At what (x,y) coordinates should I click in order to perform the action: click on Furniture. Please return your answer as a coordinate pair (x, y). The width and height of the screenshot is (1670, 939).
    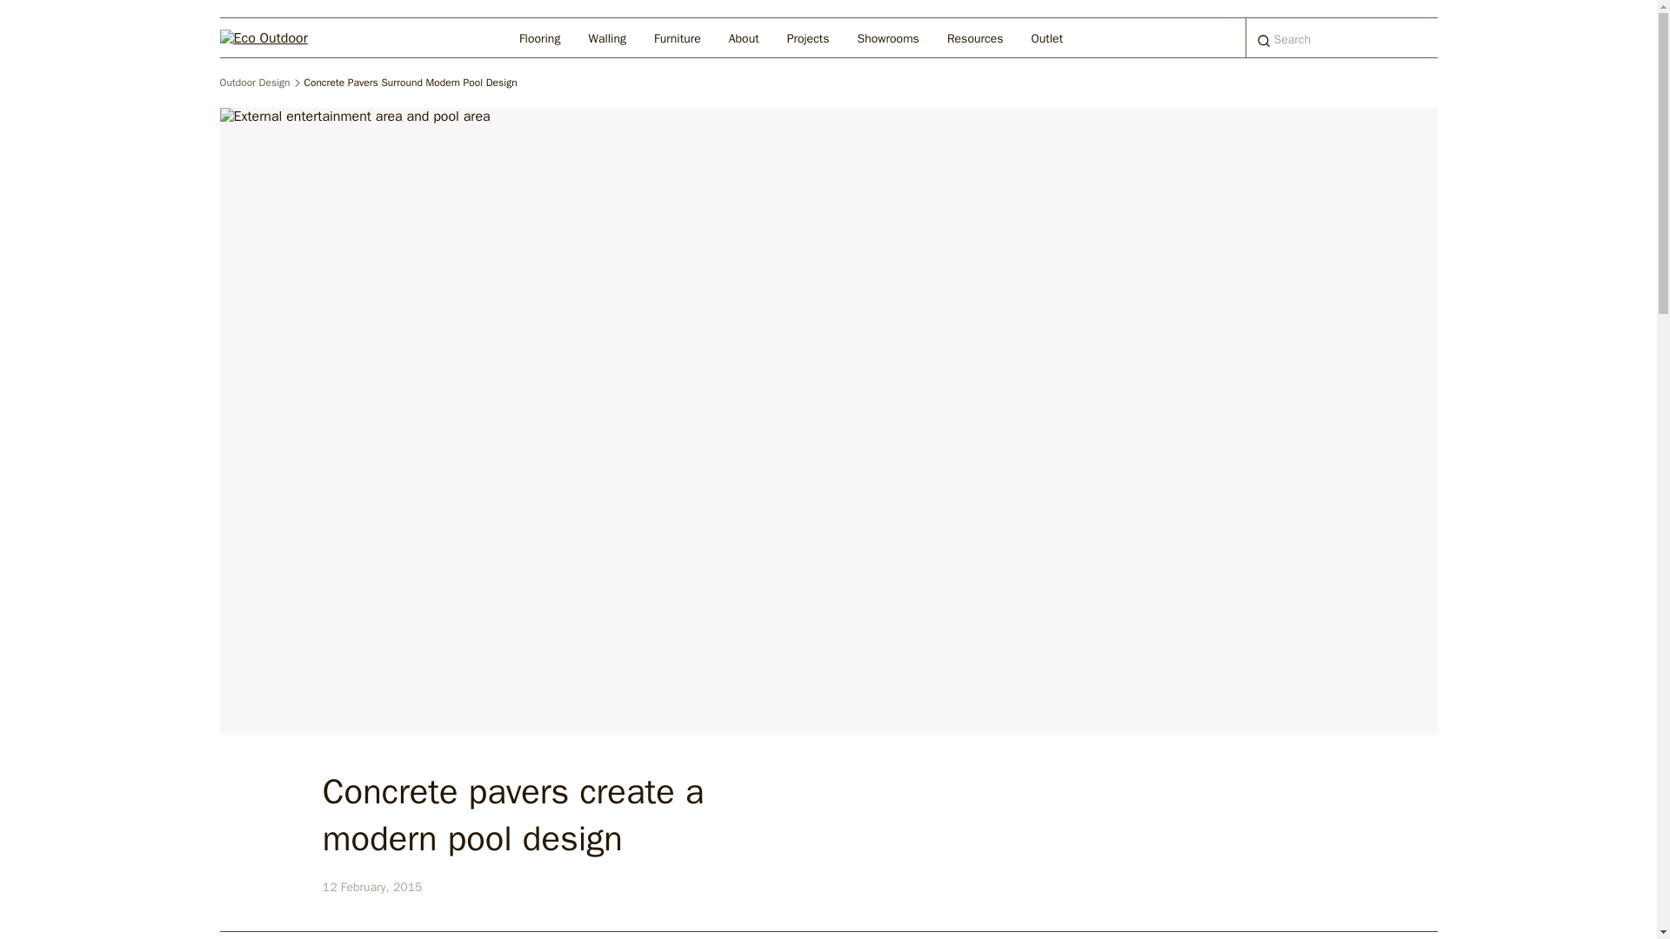
    Looking at the image, I should click on (677, 37).